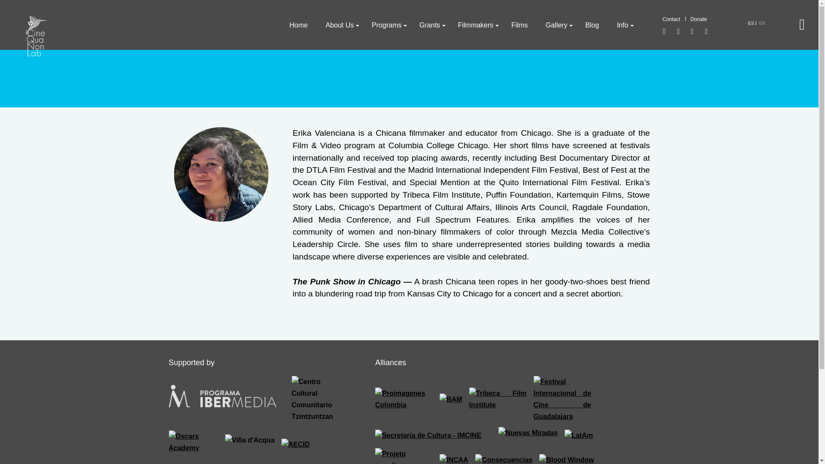 This screenshot has width=825, height=464. I want to click on Programs, so click(386, 25).